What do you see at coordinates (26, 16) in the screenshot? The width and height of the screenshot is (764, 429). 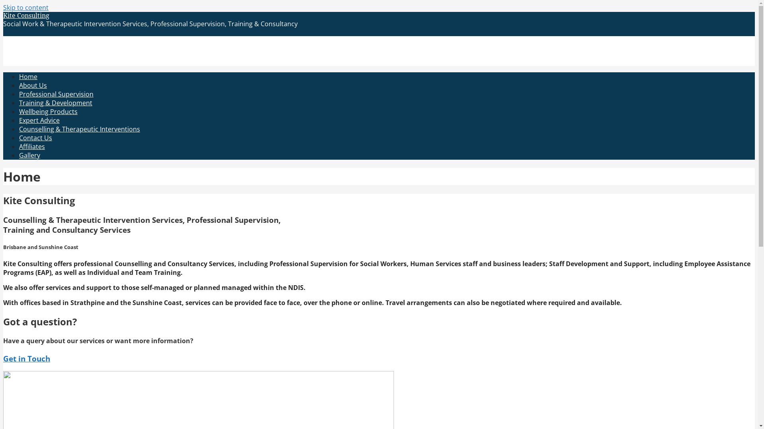 I see `Kite Consulting` at bounding box center [26, 16].